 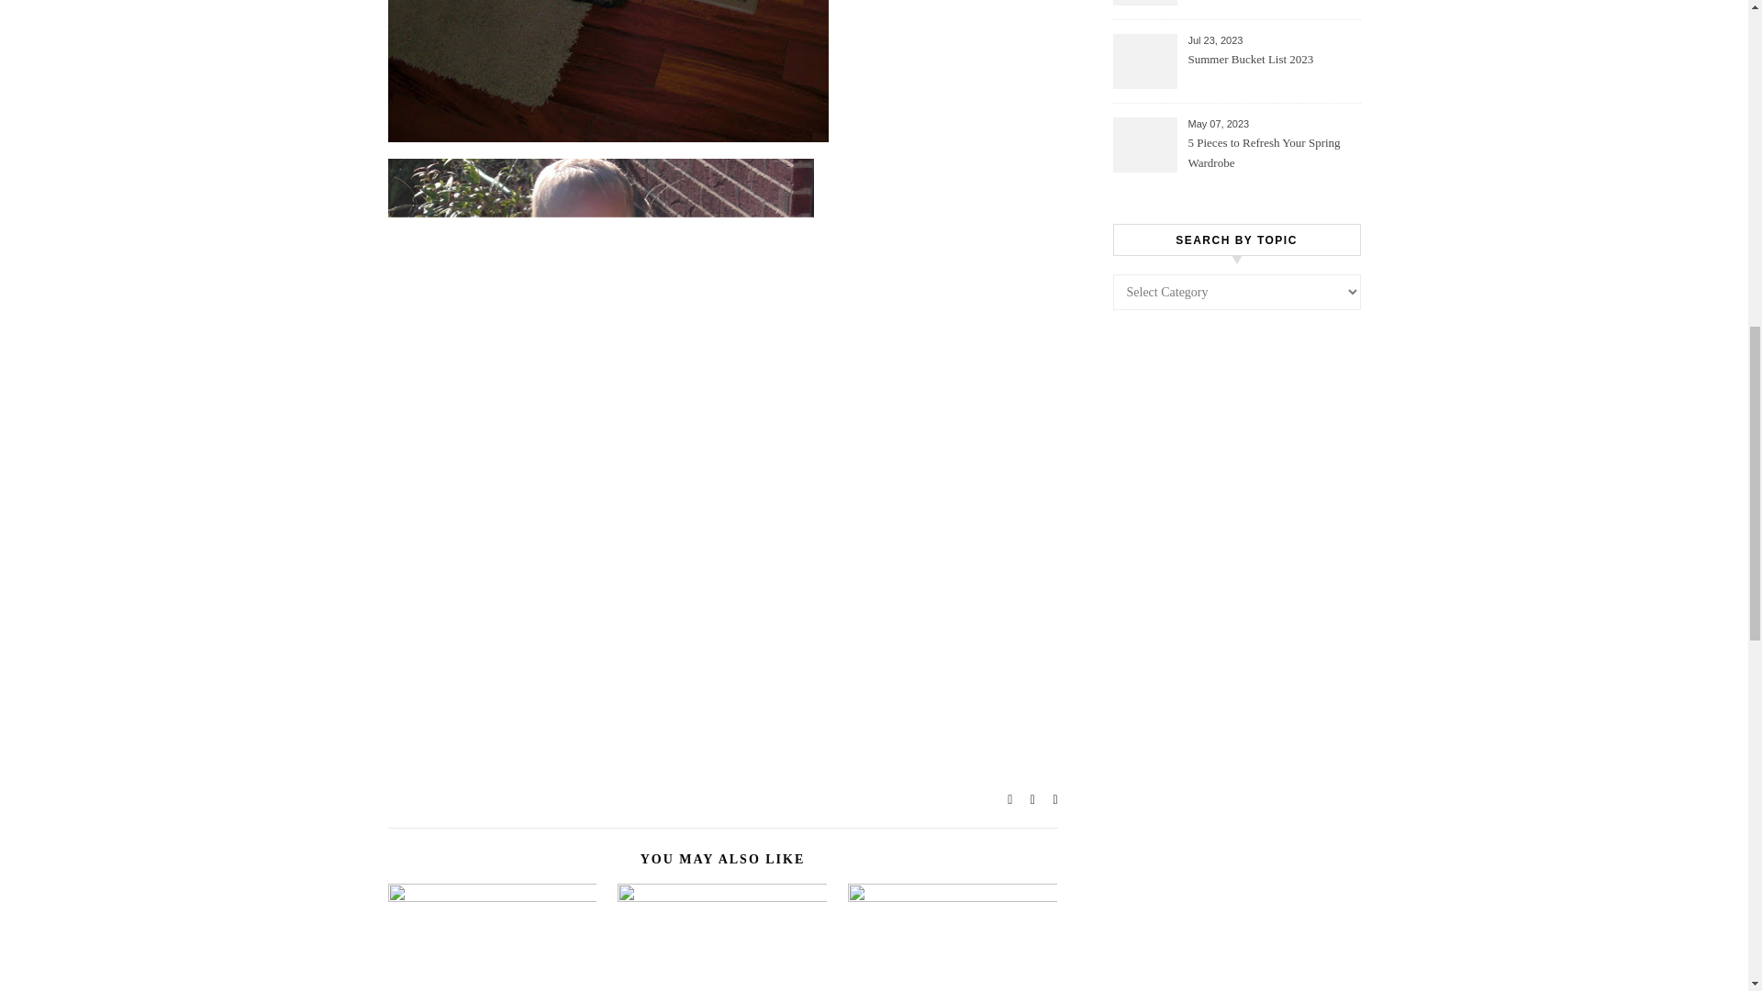 I want to click on 5 Pieces to Refresh Your Spring Wardrobe, so click(x=1272, y=154).